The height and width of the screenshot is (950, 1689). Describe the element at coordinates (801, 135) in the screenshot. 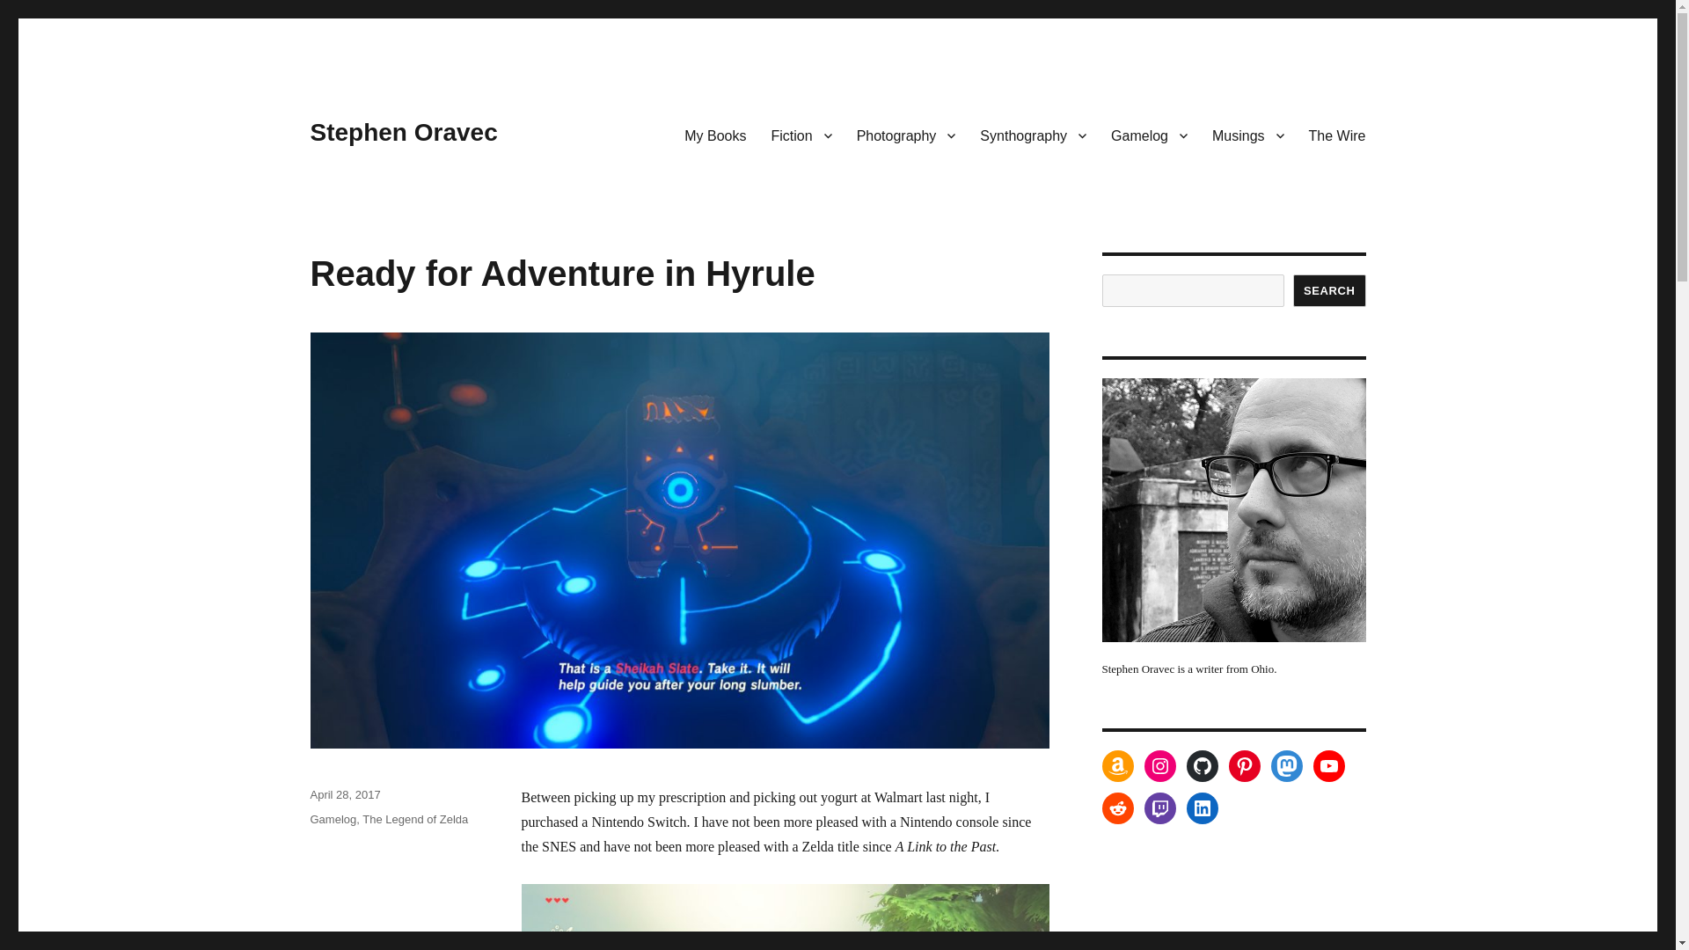

I see `Fiction` at that location.